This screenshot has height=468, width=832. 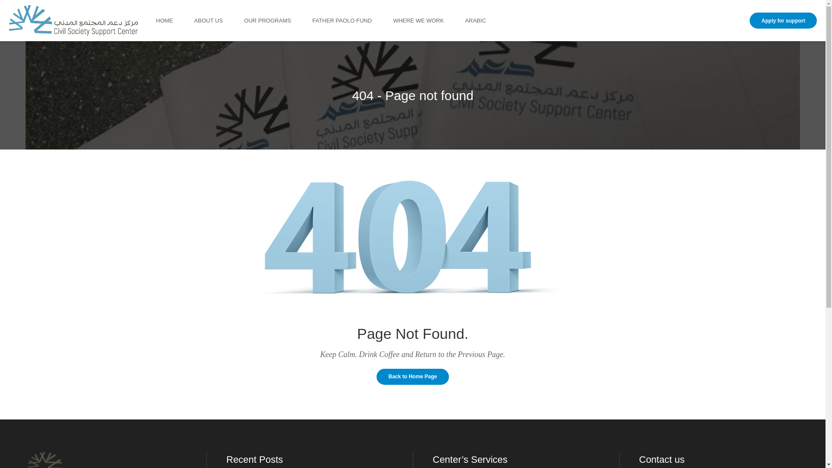 What do you see at coordinates (429, 21) in the screenshot?
I see `WHERE WE WORK` at bounding box center [429, 21].